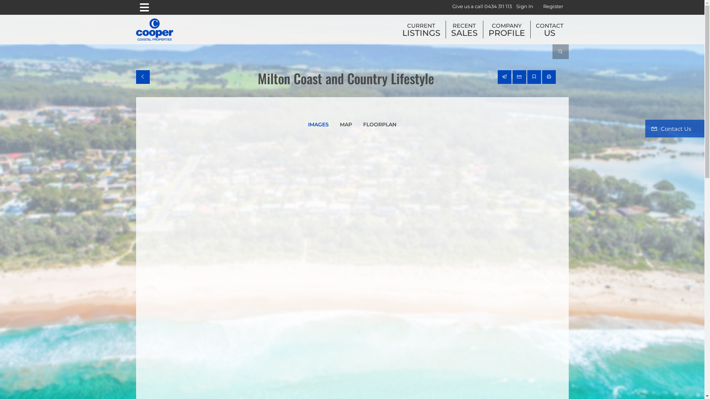 The image size is (710, 399). I want to click on RECENT
SALES, so click(464, 30).